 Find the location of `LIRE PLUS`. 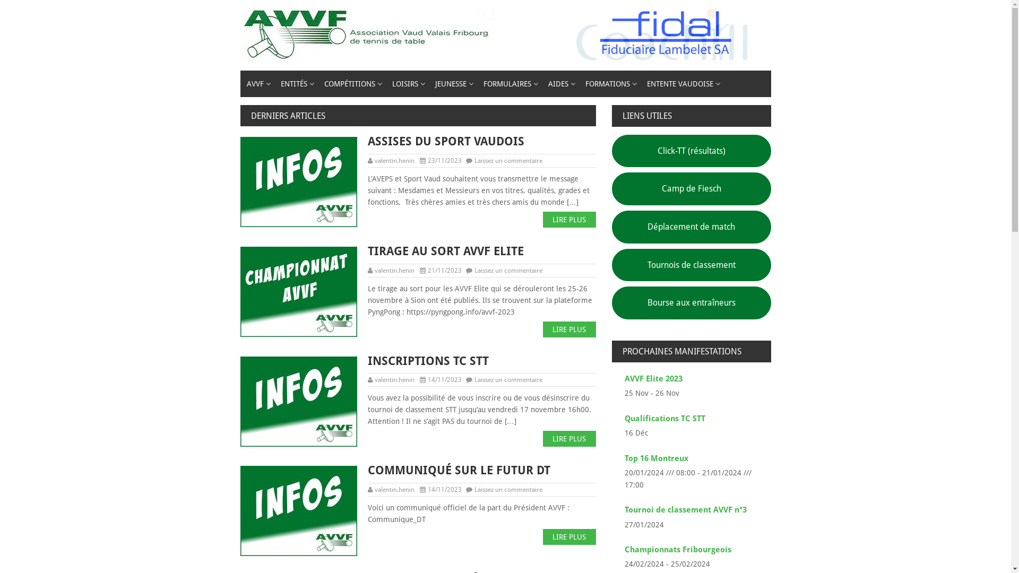

LIRE PLUS is located at coordinates (569, 537).